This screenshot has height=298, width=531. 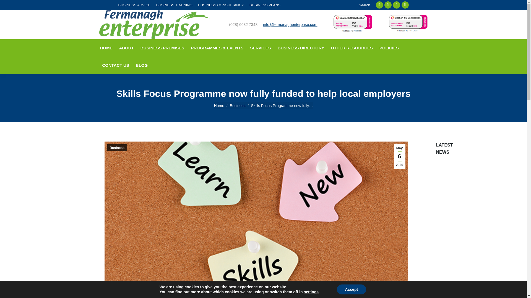 I want to click on Instagram page opens in new window, so click(x=405, y=5).